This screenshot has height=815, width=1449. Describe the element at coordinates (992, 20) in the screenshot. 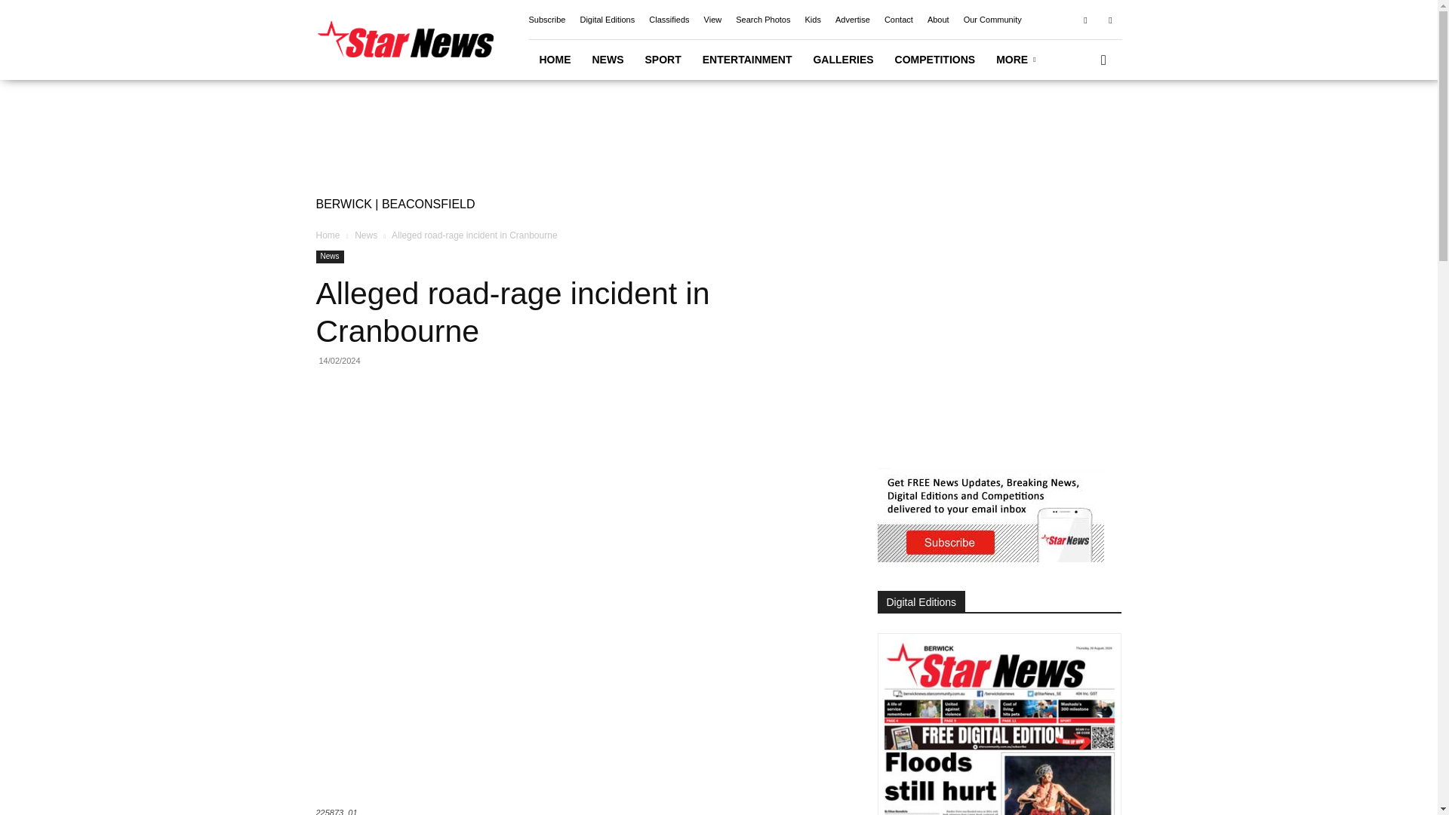

I see `Our Community` at that location.